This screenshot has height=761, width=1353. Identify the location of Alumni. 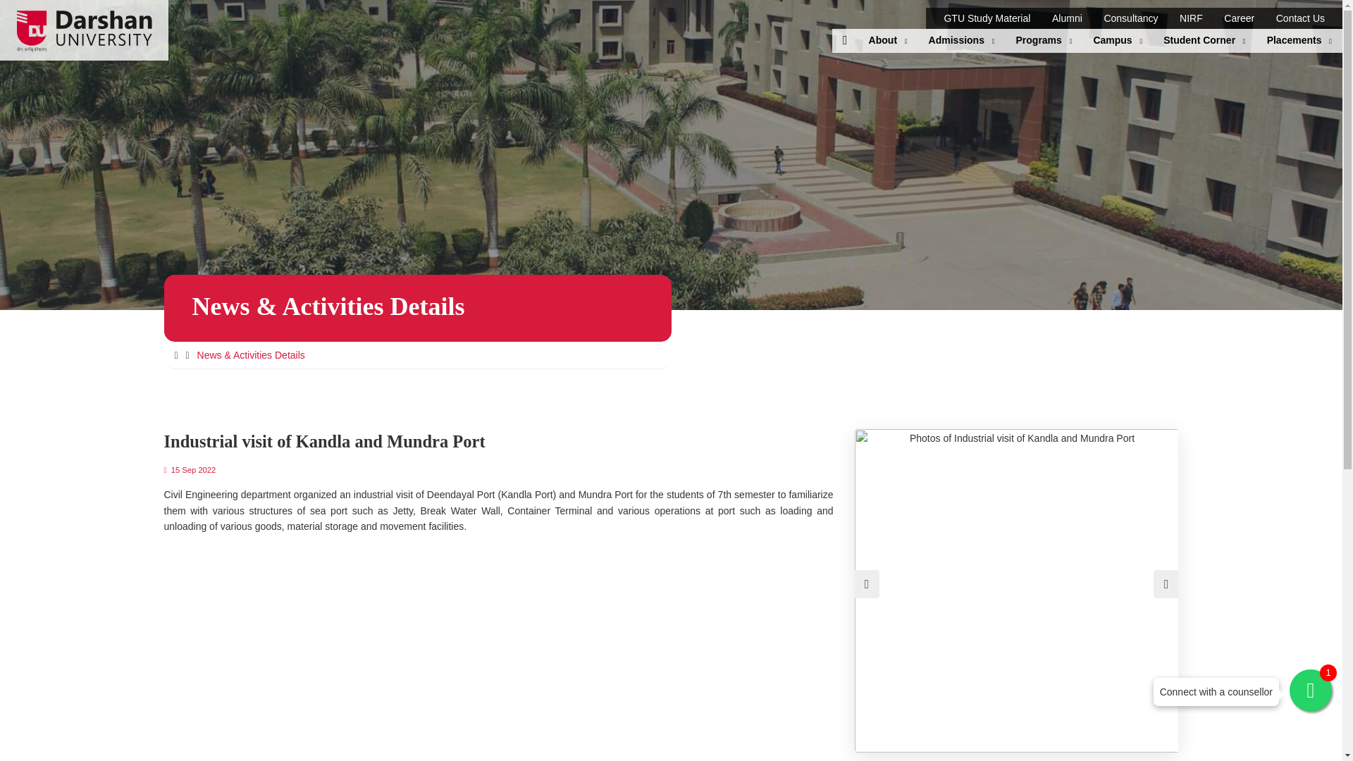
(1067, 18).